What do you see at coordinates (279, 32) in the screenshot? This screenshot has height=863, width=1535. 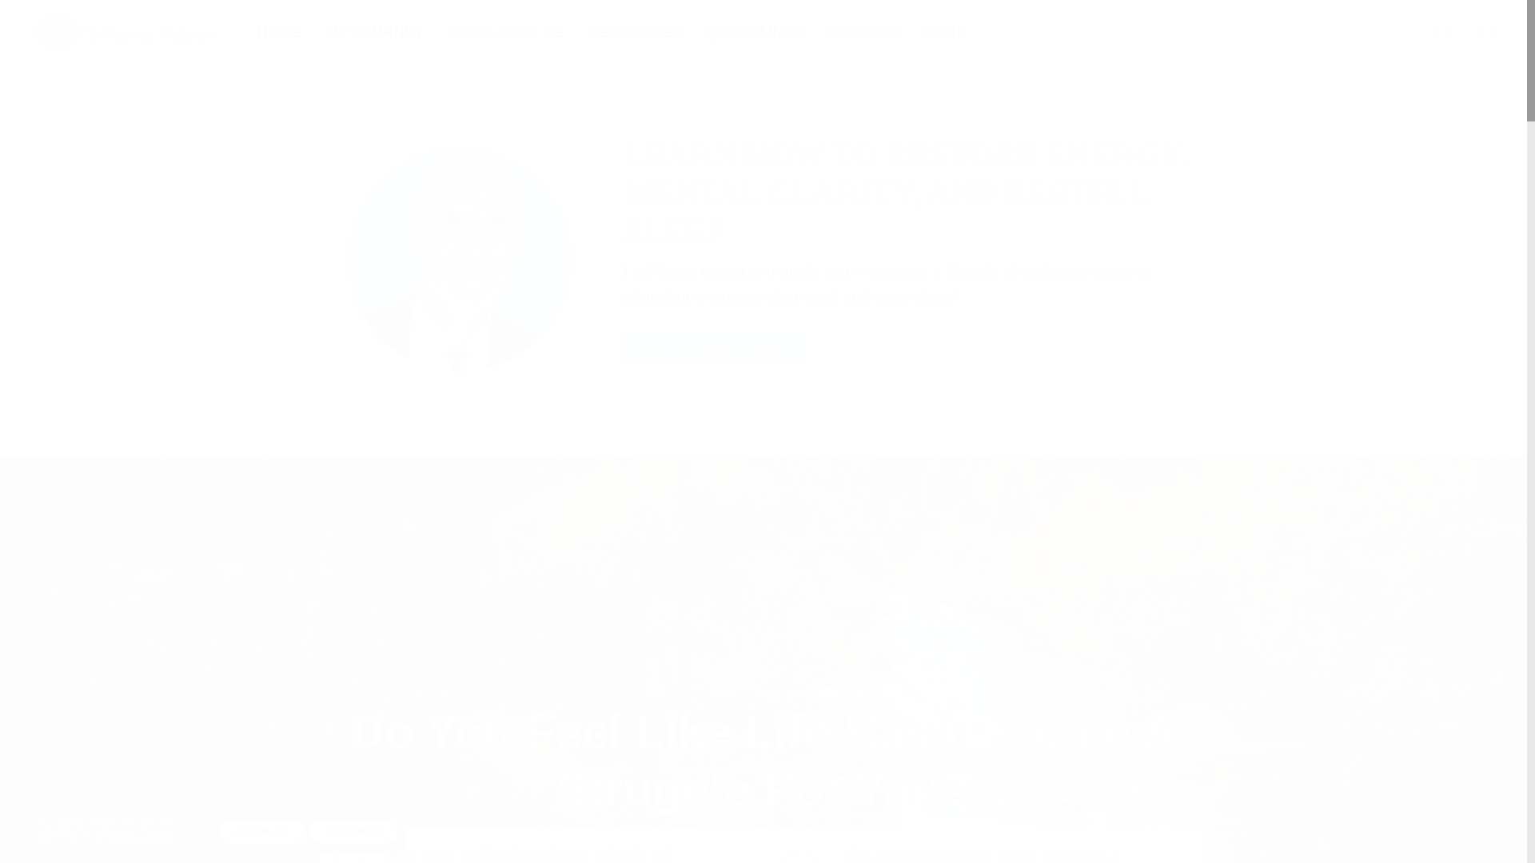 I see `HOME` at bounding box center [279, 32].